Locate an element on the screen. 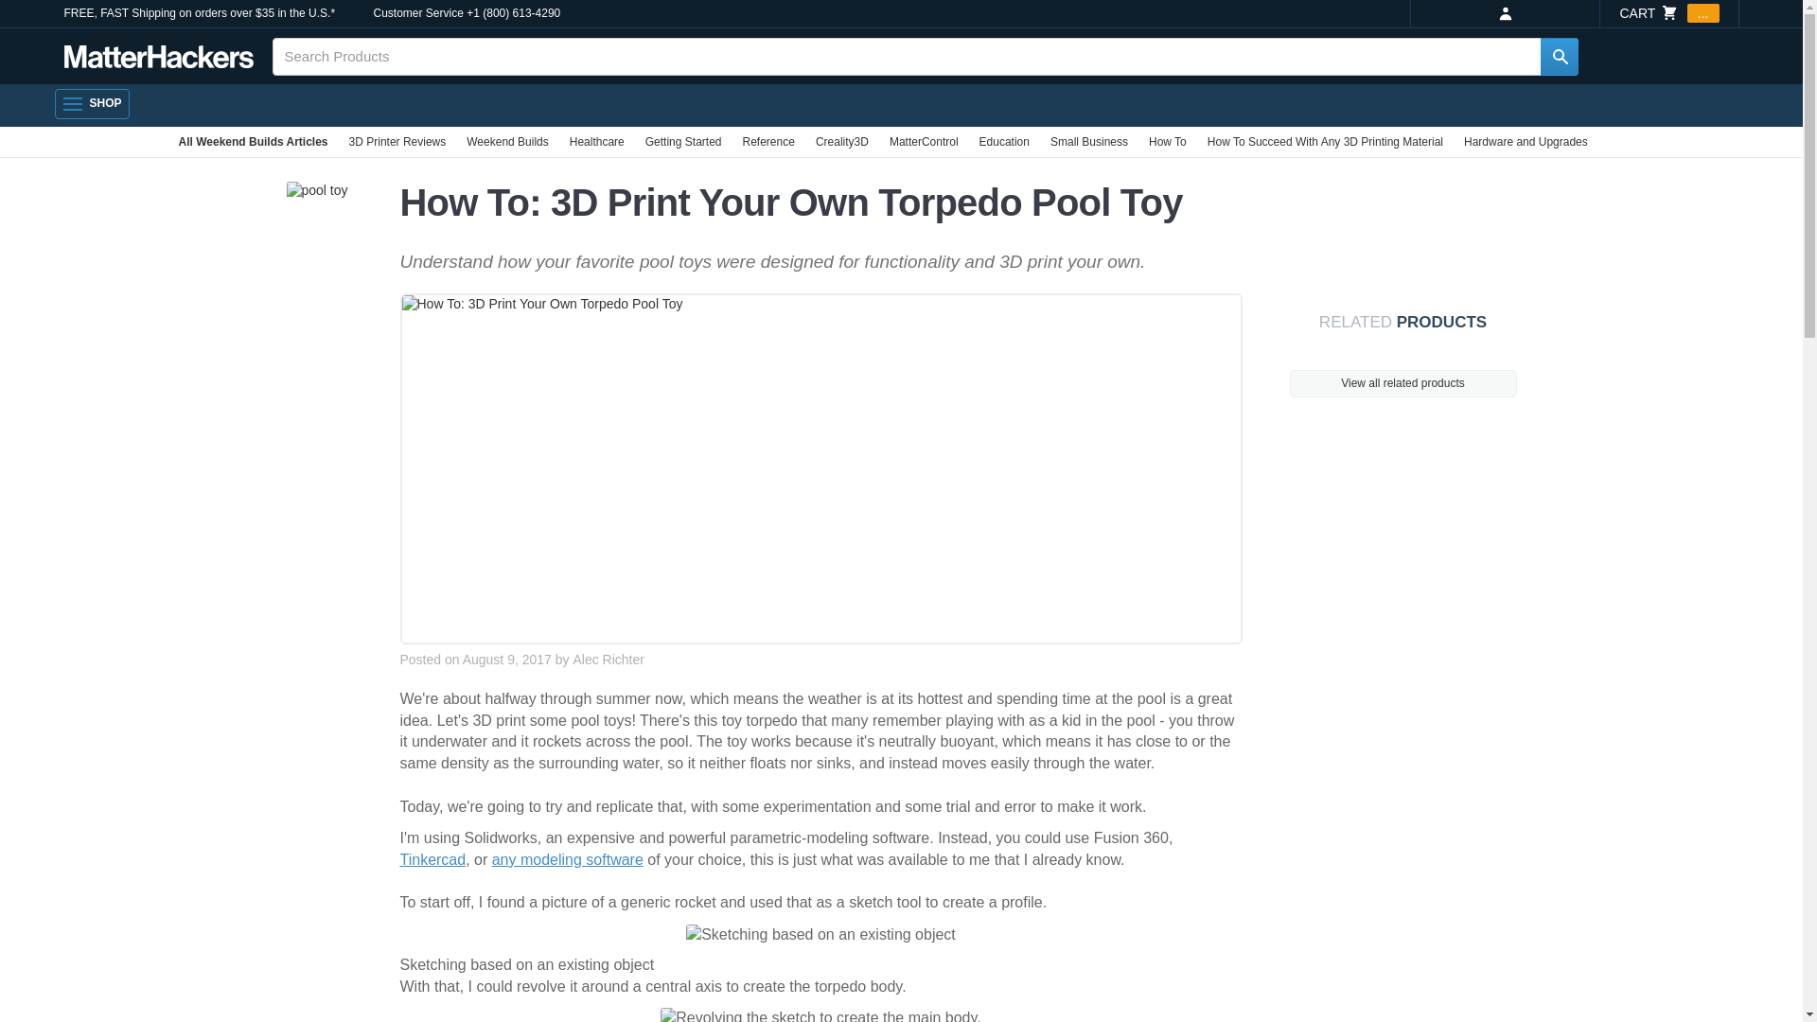 The height and width of the screenshot is (1022, 1817). CART ... is located at coordinates (1668, 14).